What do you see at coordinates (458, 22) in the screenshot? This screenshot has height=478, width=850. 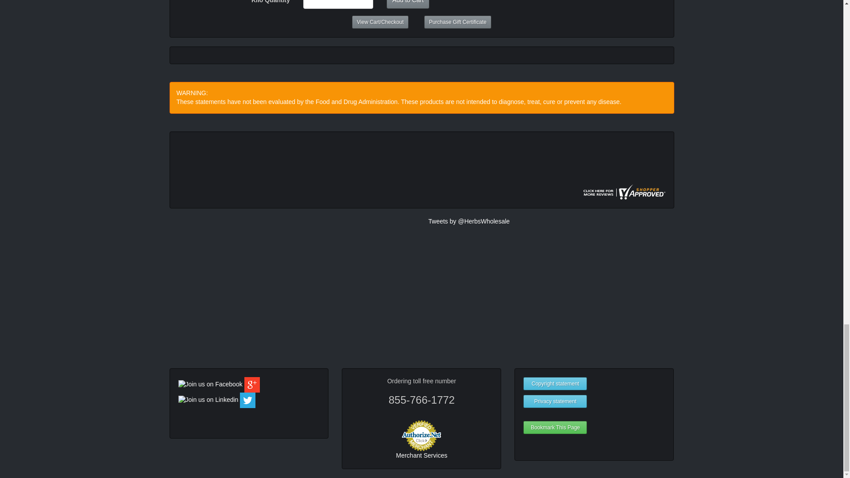 I see `Purchase Gift Certificate` at bounding box center [458, 22].